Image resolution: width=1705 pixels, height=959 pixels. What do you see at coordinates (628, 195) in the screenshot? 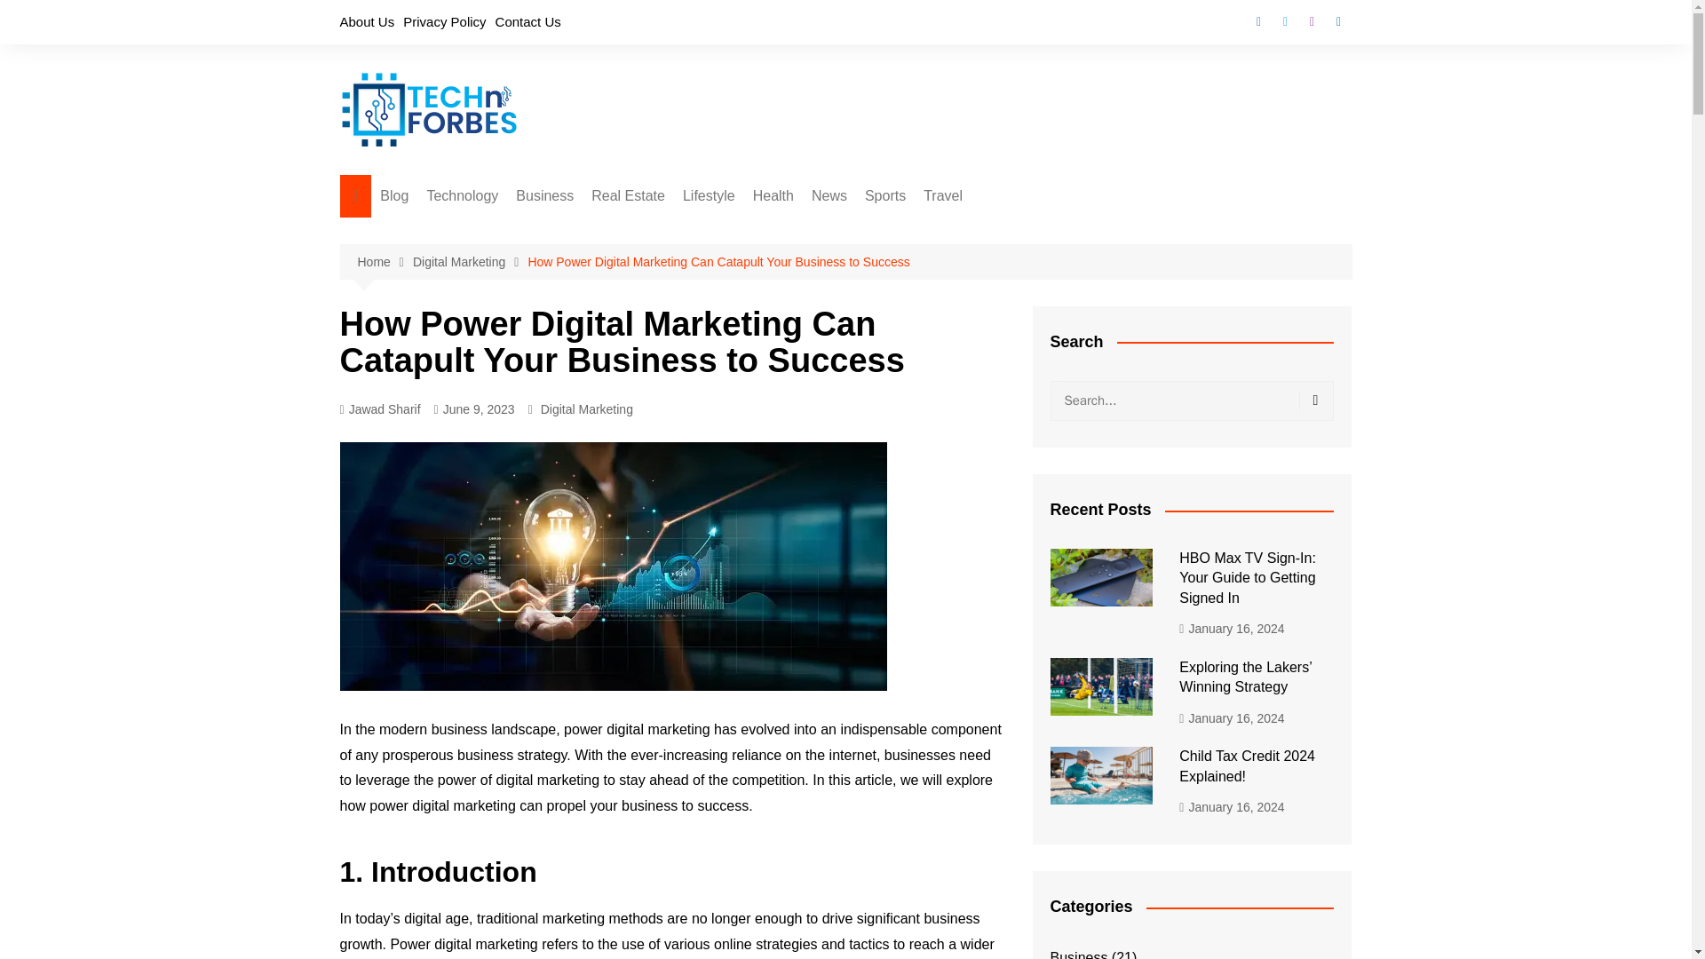
I see `Real Estate` at bounding box center [628, 195].